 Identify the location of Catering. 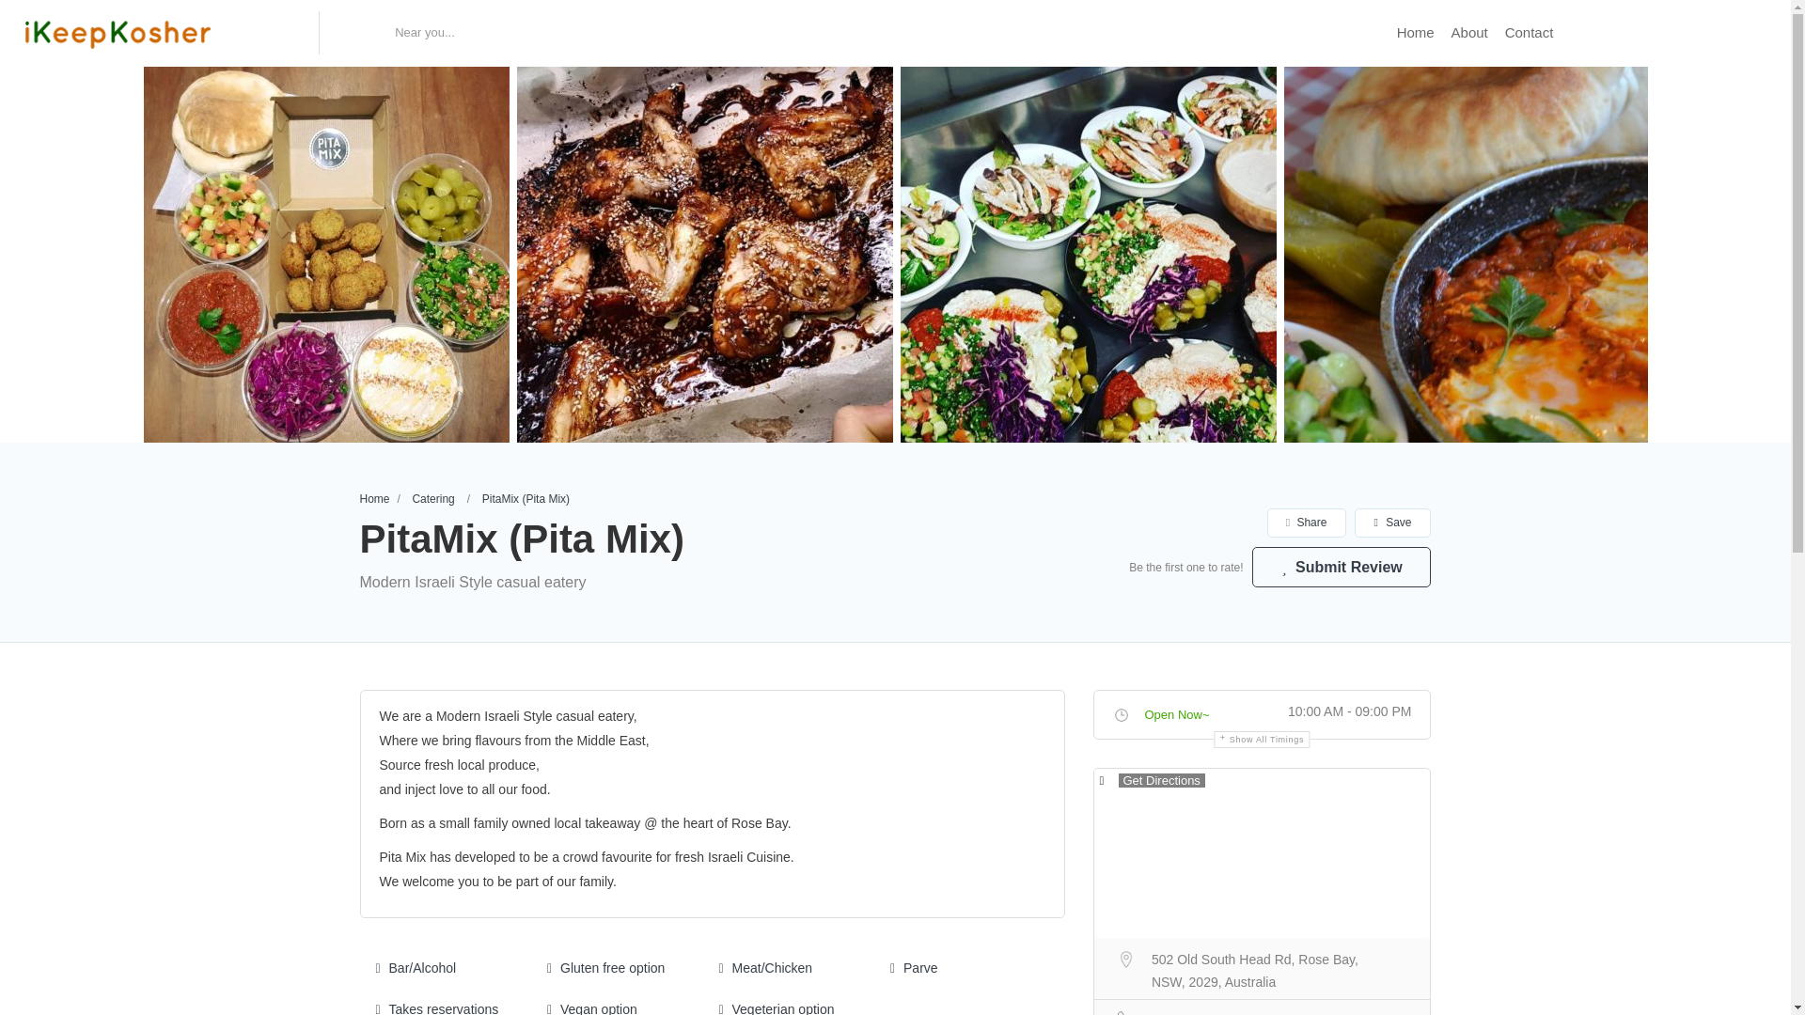
(432, 498).